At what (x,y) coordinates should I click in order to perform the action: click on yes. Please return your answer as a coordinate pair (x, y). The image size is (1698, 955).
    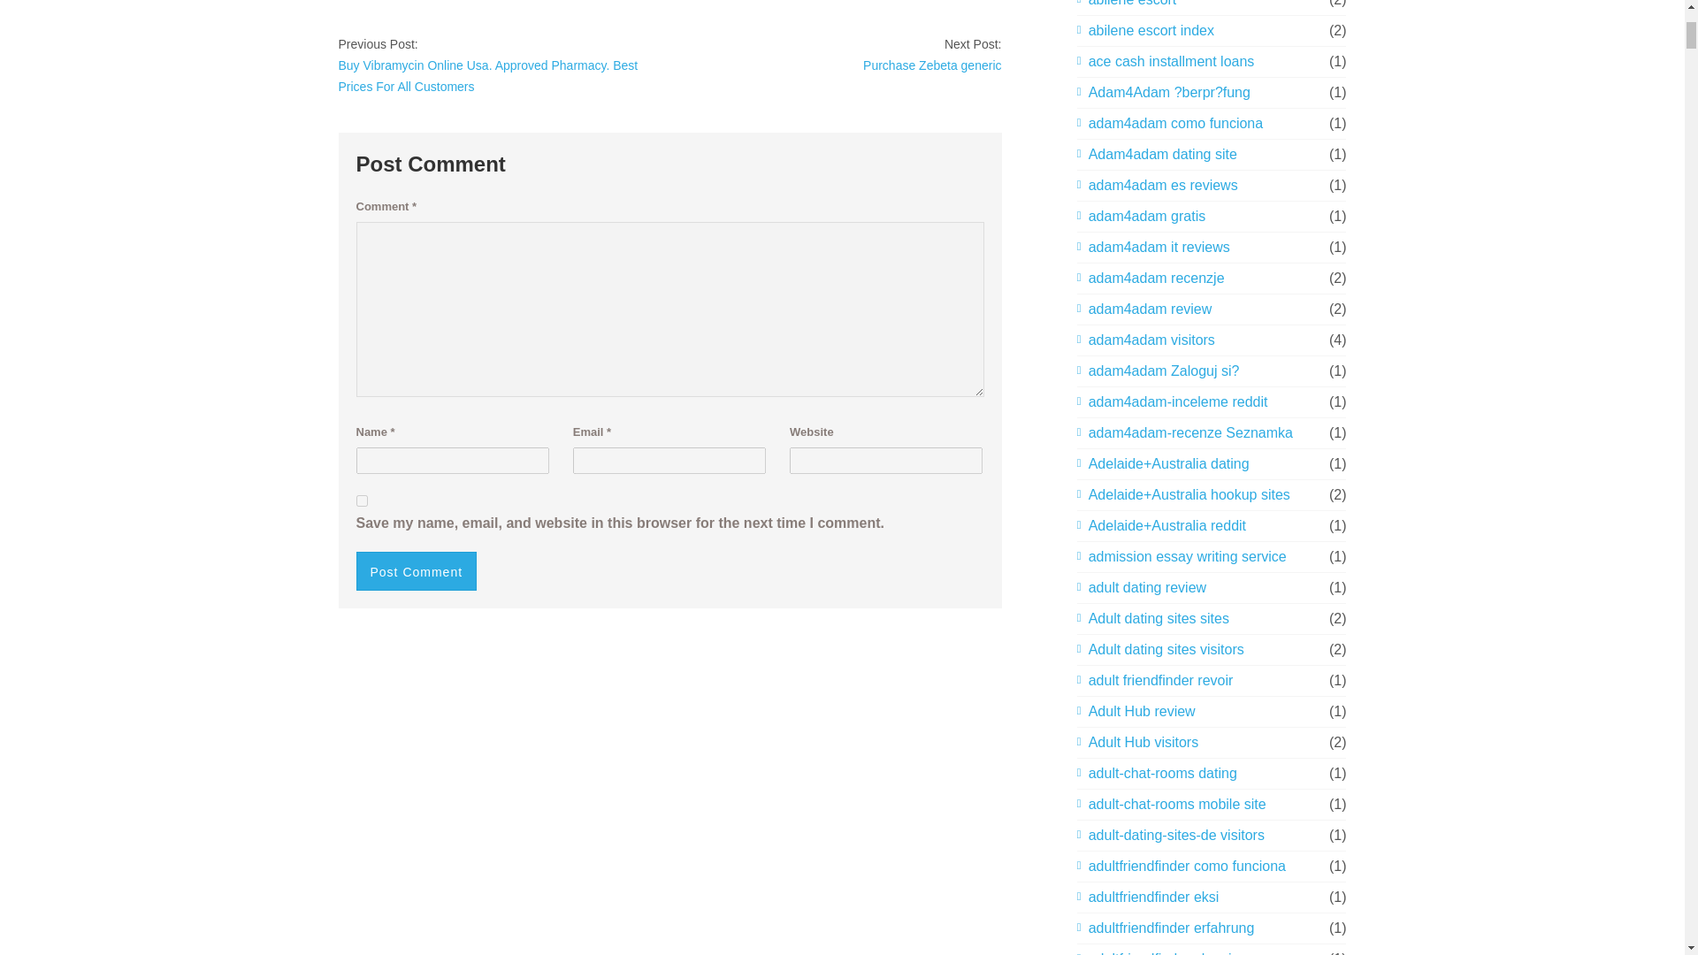
    Looking at the image, I should click on (361, 500).